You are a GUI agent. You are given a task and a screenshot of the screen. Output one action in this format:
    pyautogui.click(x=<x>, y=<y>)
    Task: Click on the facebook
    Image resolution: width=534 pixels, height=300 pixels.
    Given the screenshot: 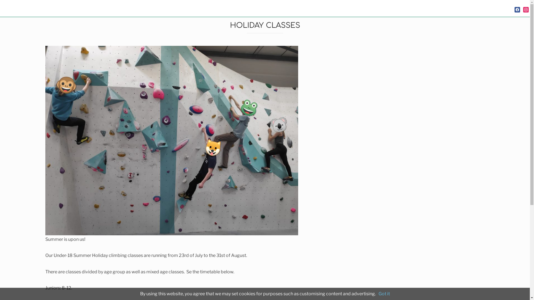 What is the action you would take?
    pyautogui.click(x=517, y=9)
    